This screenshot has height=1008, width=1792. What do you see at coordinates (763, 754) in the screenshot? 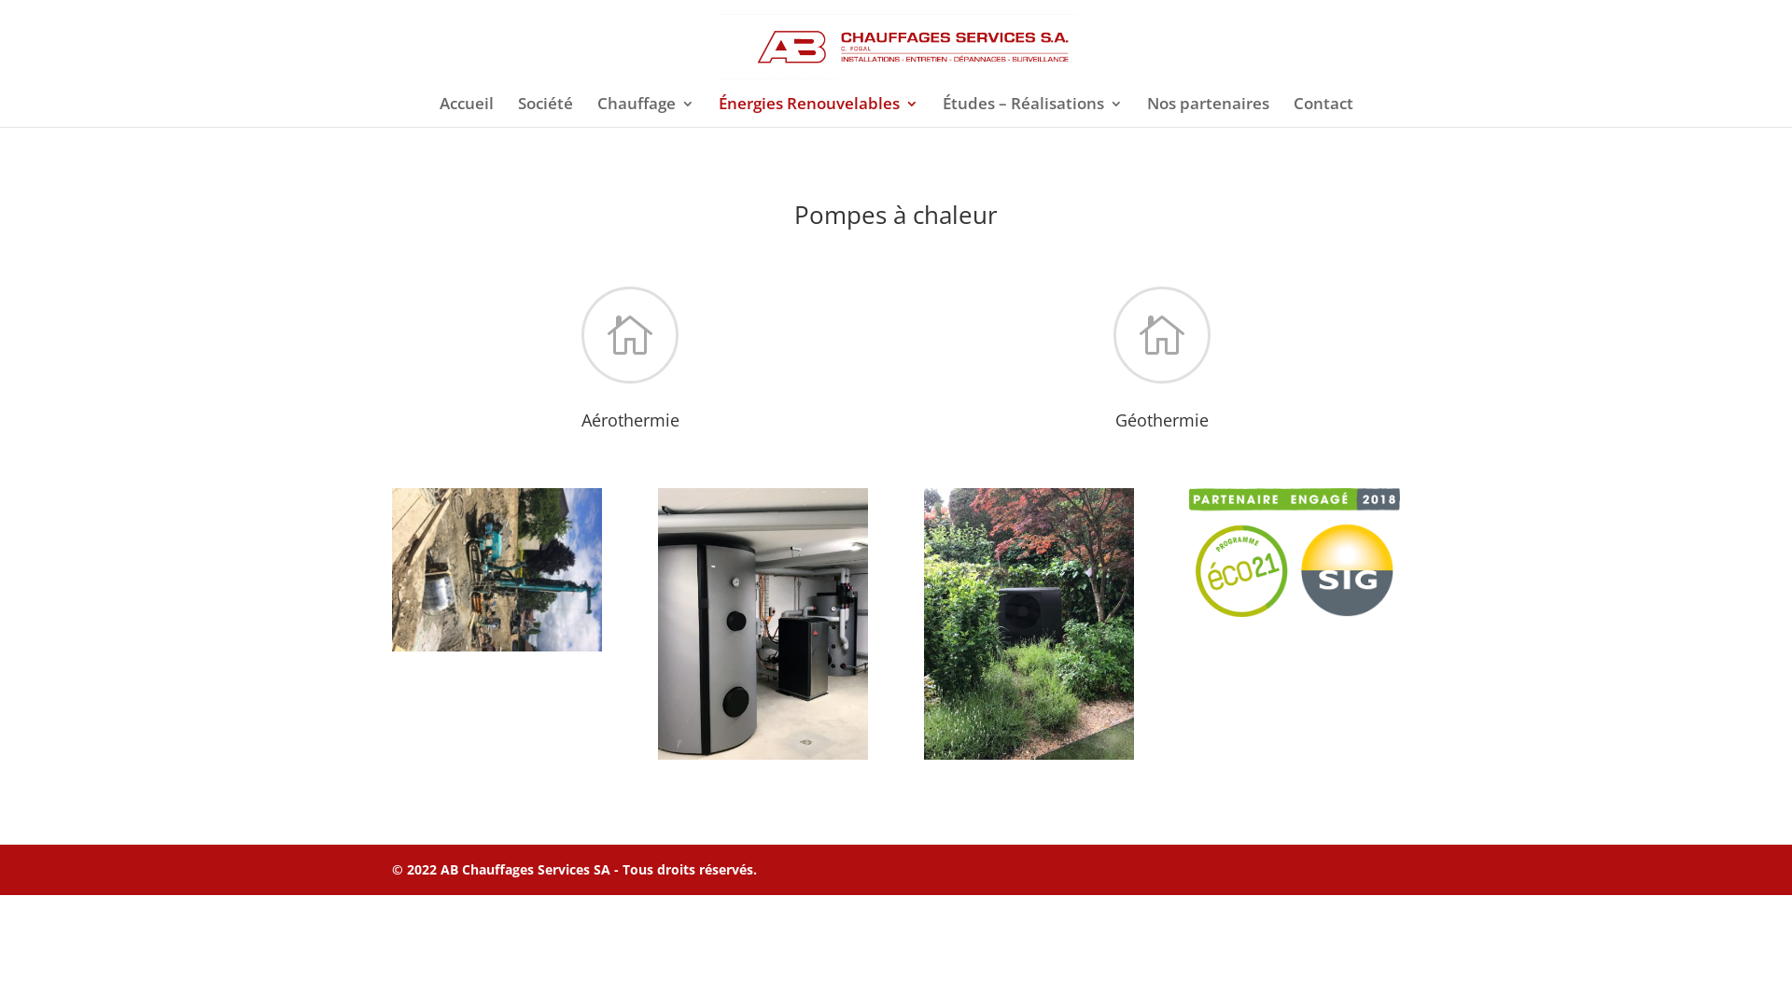
I see `IMG_5094 (2)` at bounding box center [763, 754].